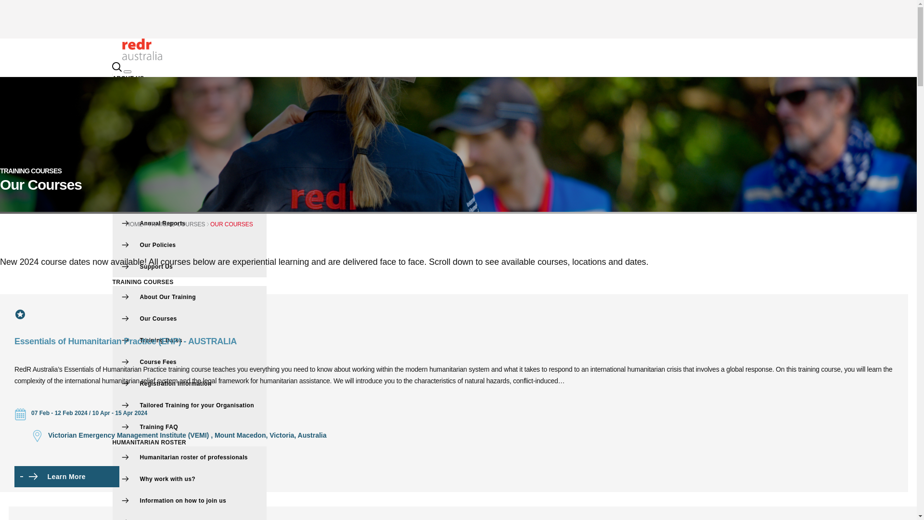 Image resolution: width=924 pixels, height=520 pixels. I want to click on Registration Information, so click(190, 383).